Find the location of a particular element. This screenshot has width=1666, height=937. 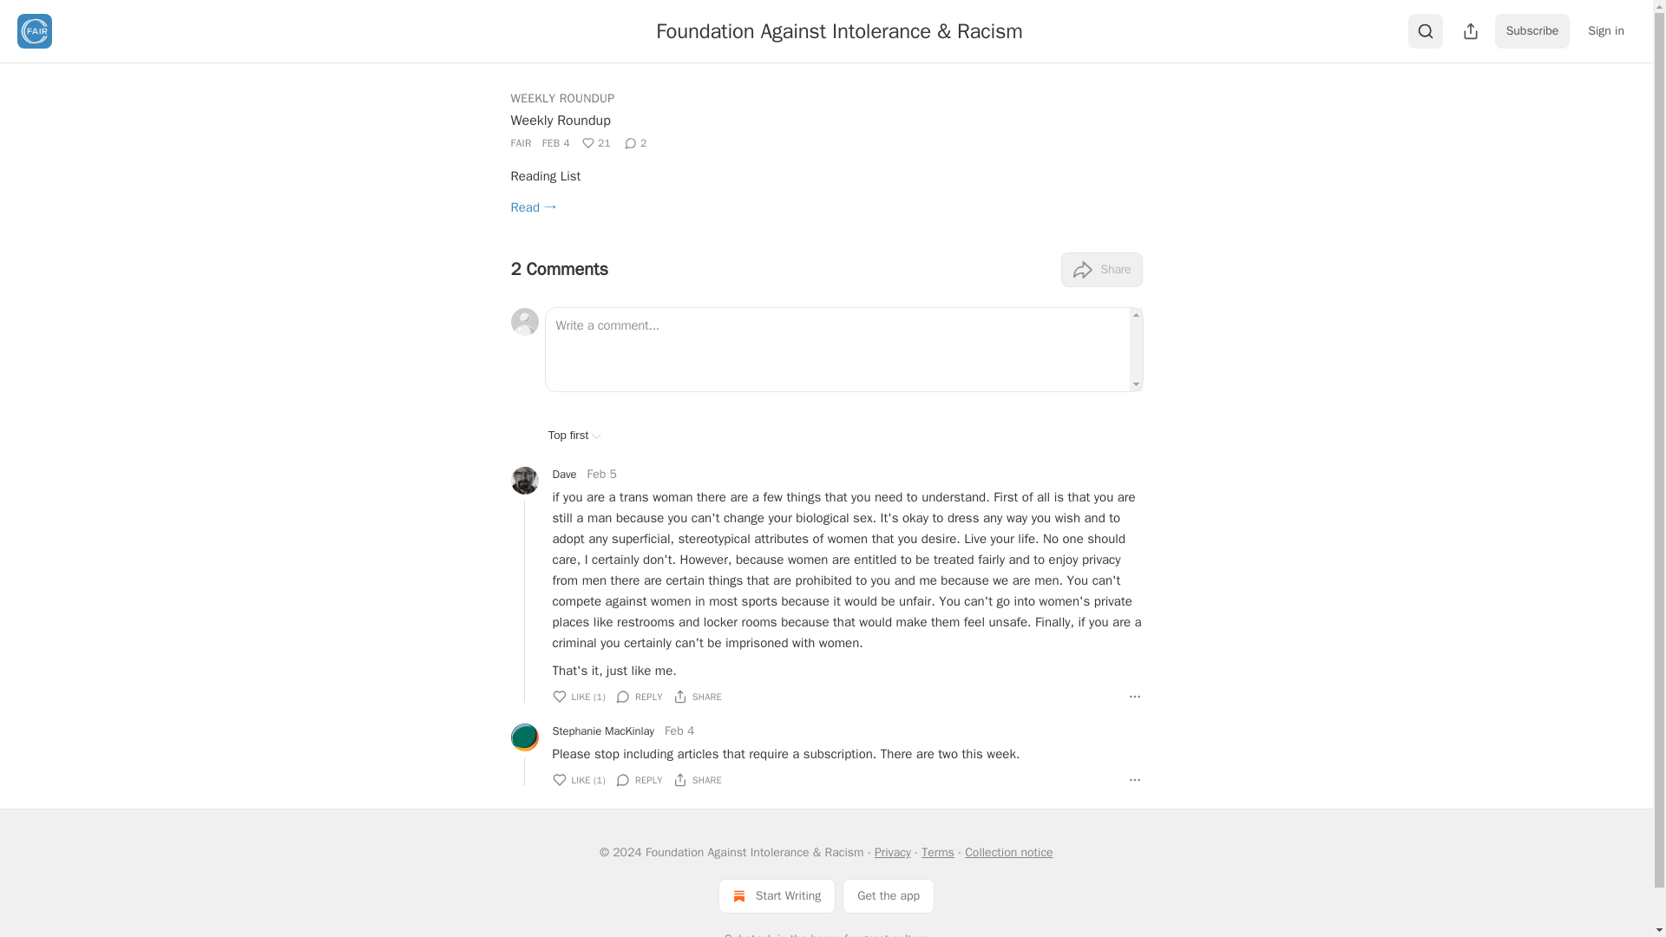

Sign in is located at coordinates (1605, 31).